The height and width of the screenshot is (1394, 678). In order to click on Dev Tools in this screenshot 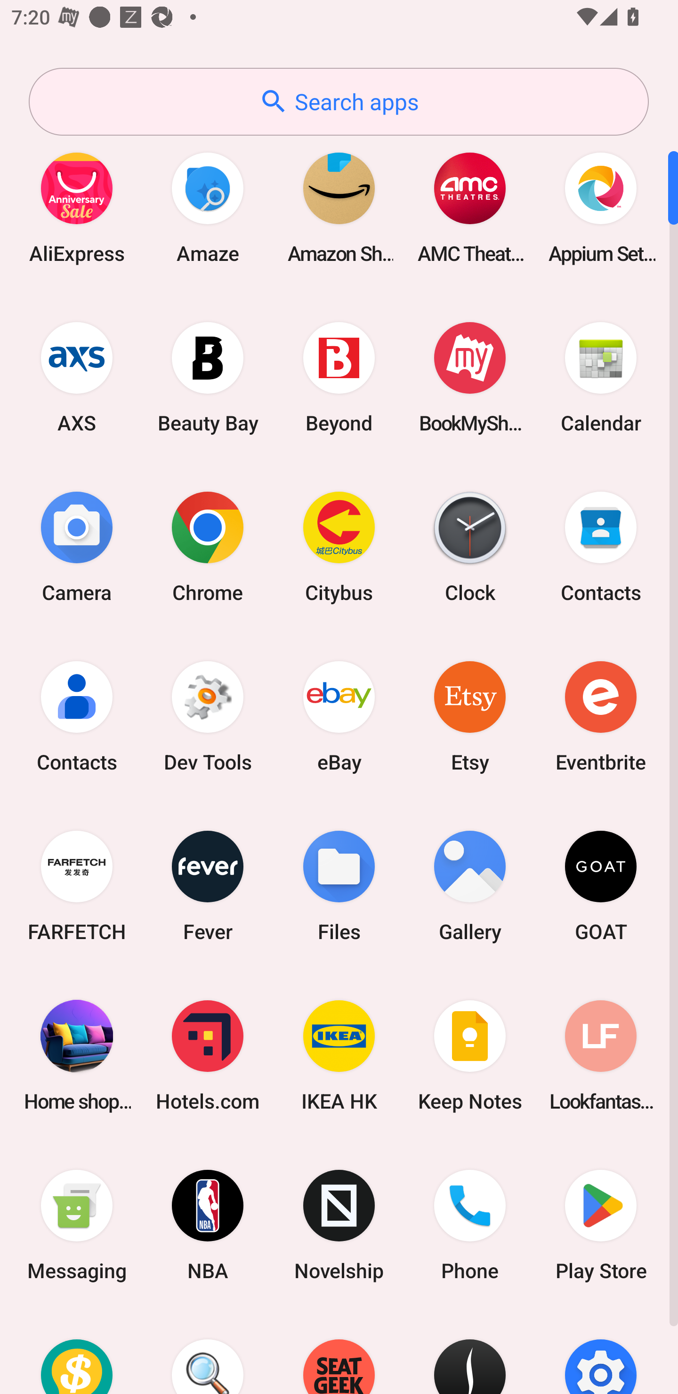, I will do `click(208, 716)`.